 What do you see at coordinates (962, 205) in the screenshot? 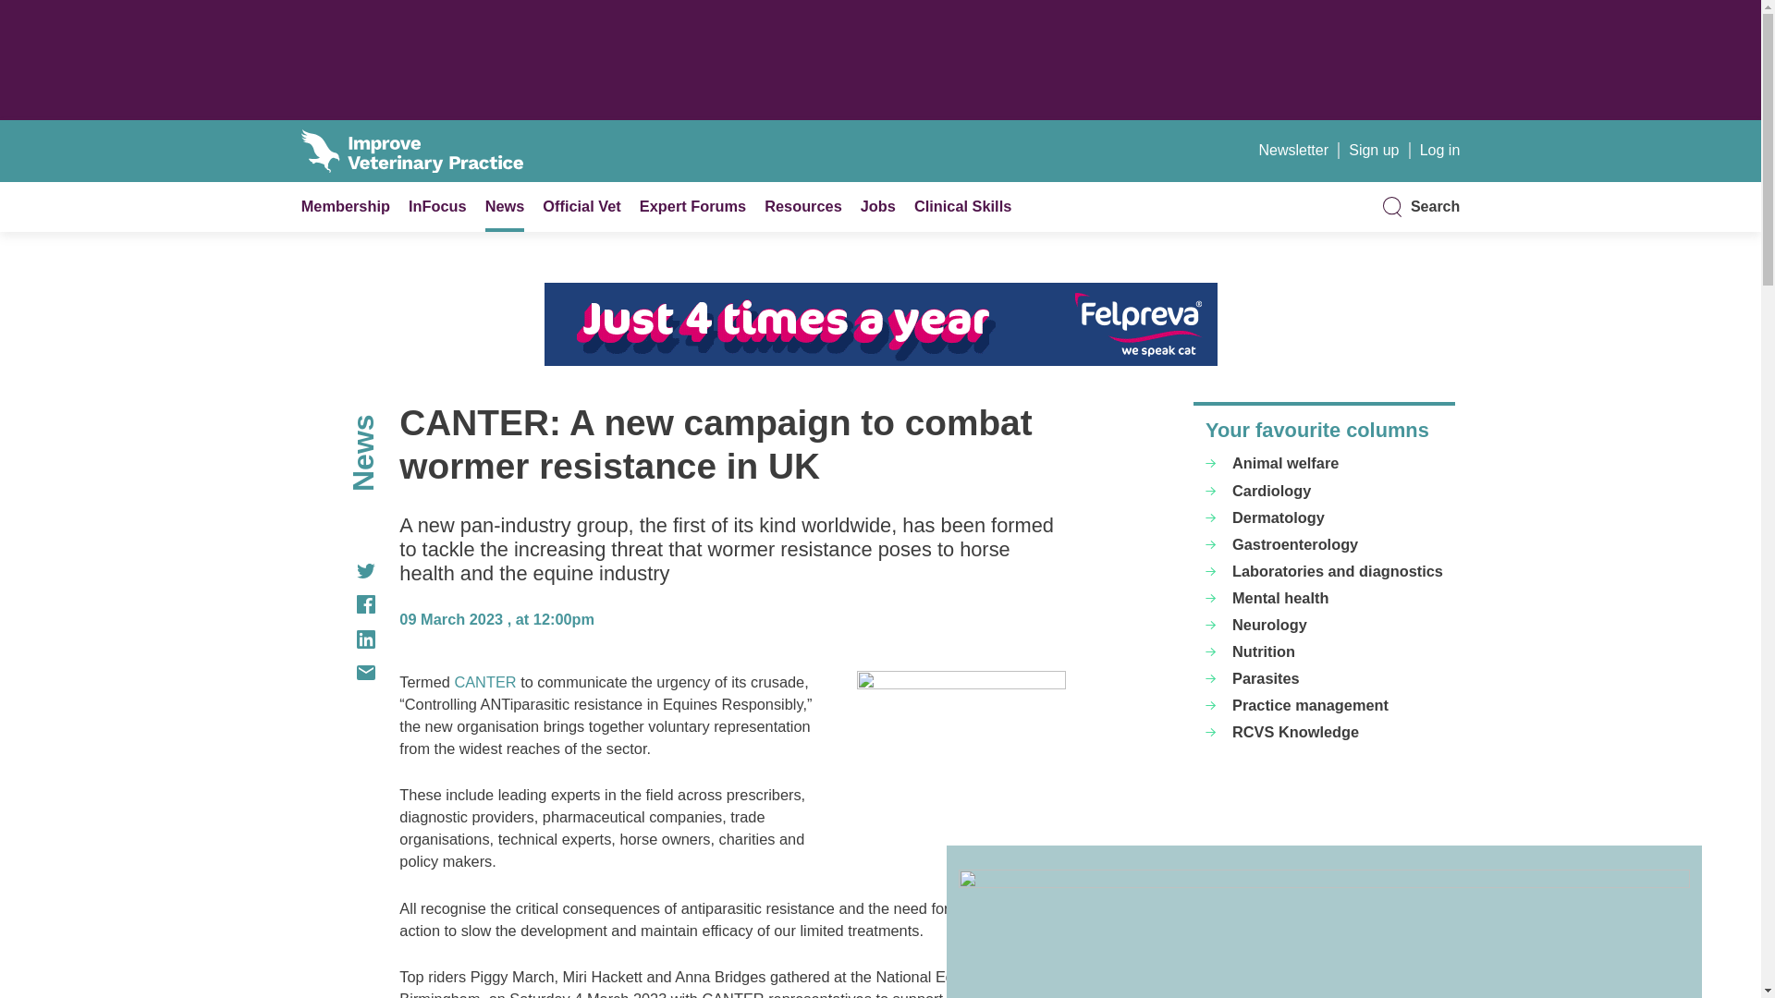
I see `Clinical Skills` at bounding box center [962, 205].